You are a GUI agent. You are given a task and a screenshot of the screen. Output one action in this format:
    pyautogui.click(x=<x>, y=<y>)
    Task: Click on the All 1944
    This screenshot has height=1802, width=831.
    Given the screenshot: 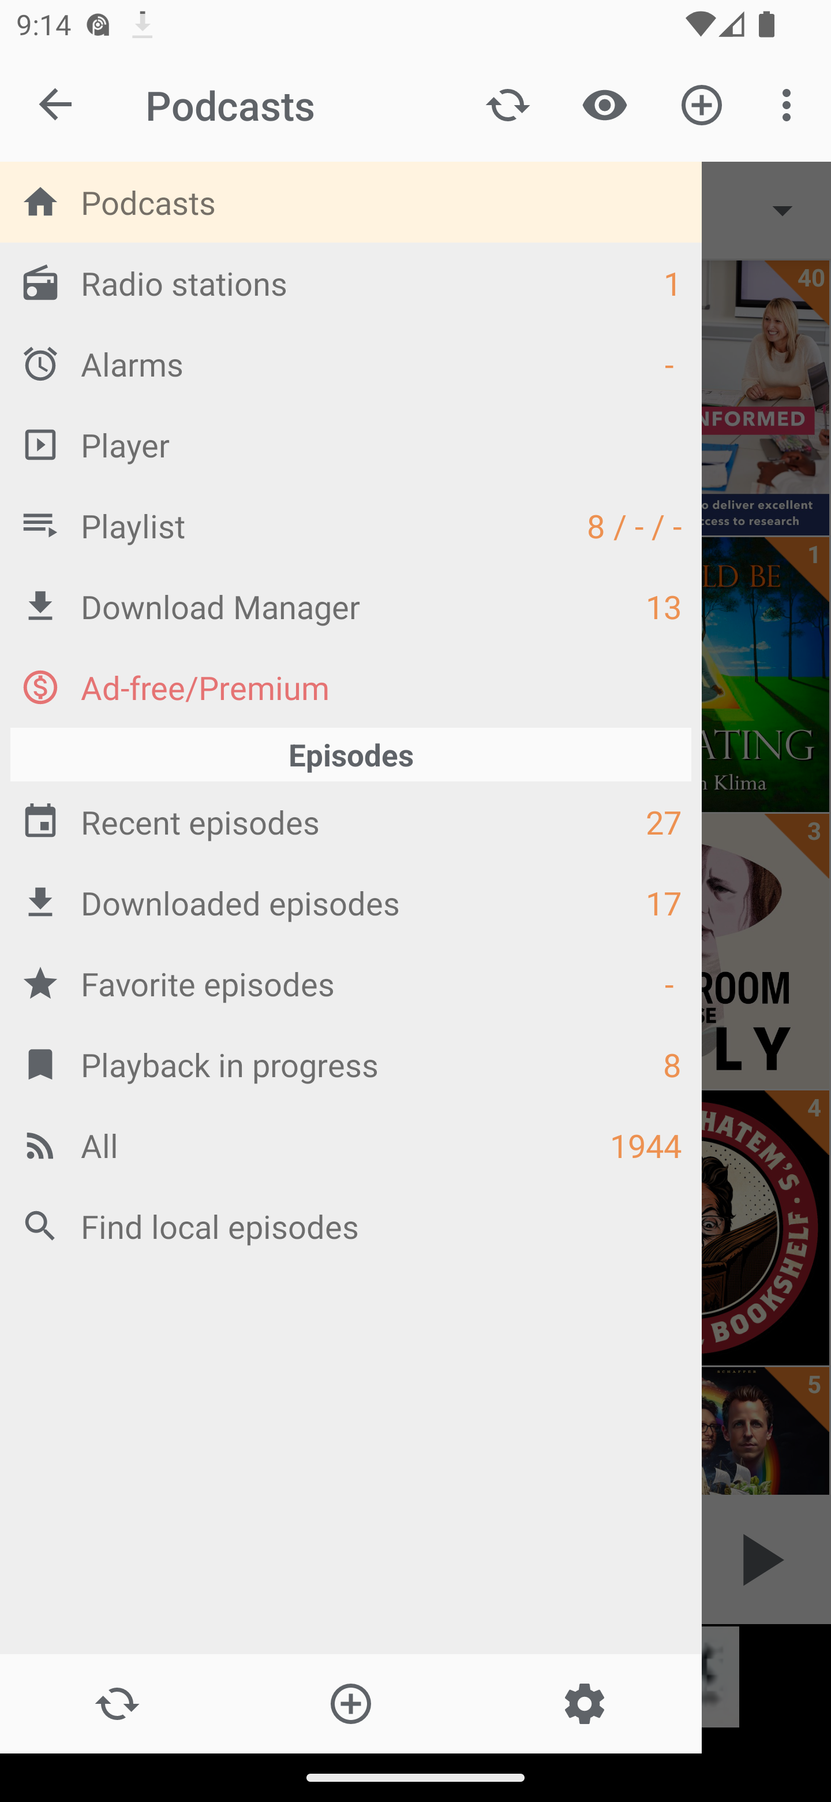 What is the action you would take?
    pyautogui.click(x=351, y=1145)
    